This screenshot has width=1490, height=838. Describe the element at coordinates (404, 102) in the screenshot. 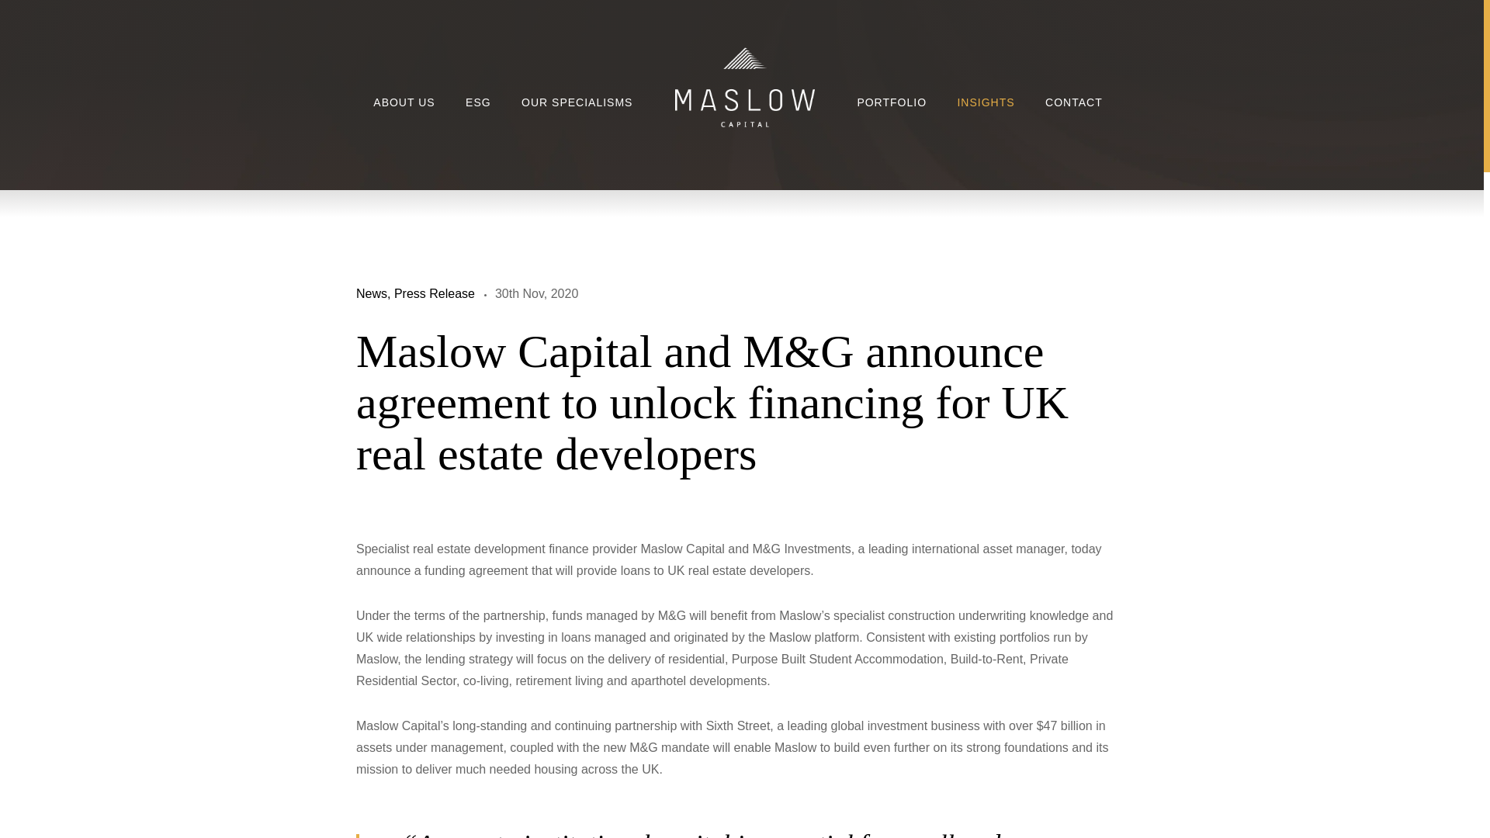

I see `ABOUT US` at that location.